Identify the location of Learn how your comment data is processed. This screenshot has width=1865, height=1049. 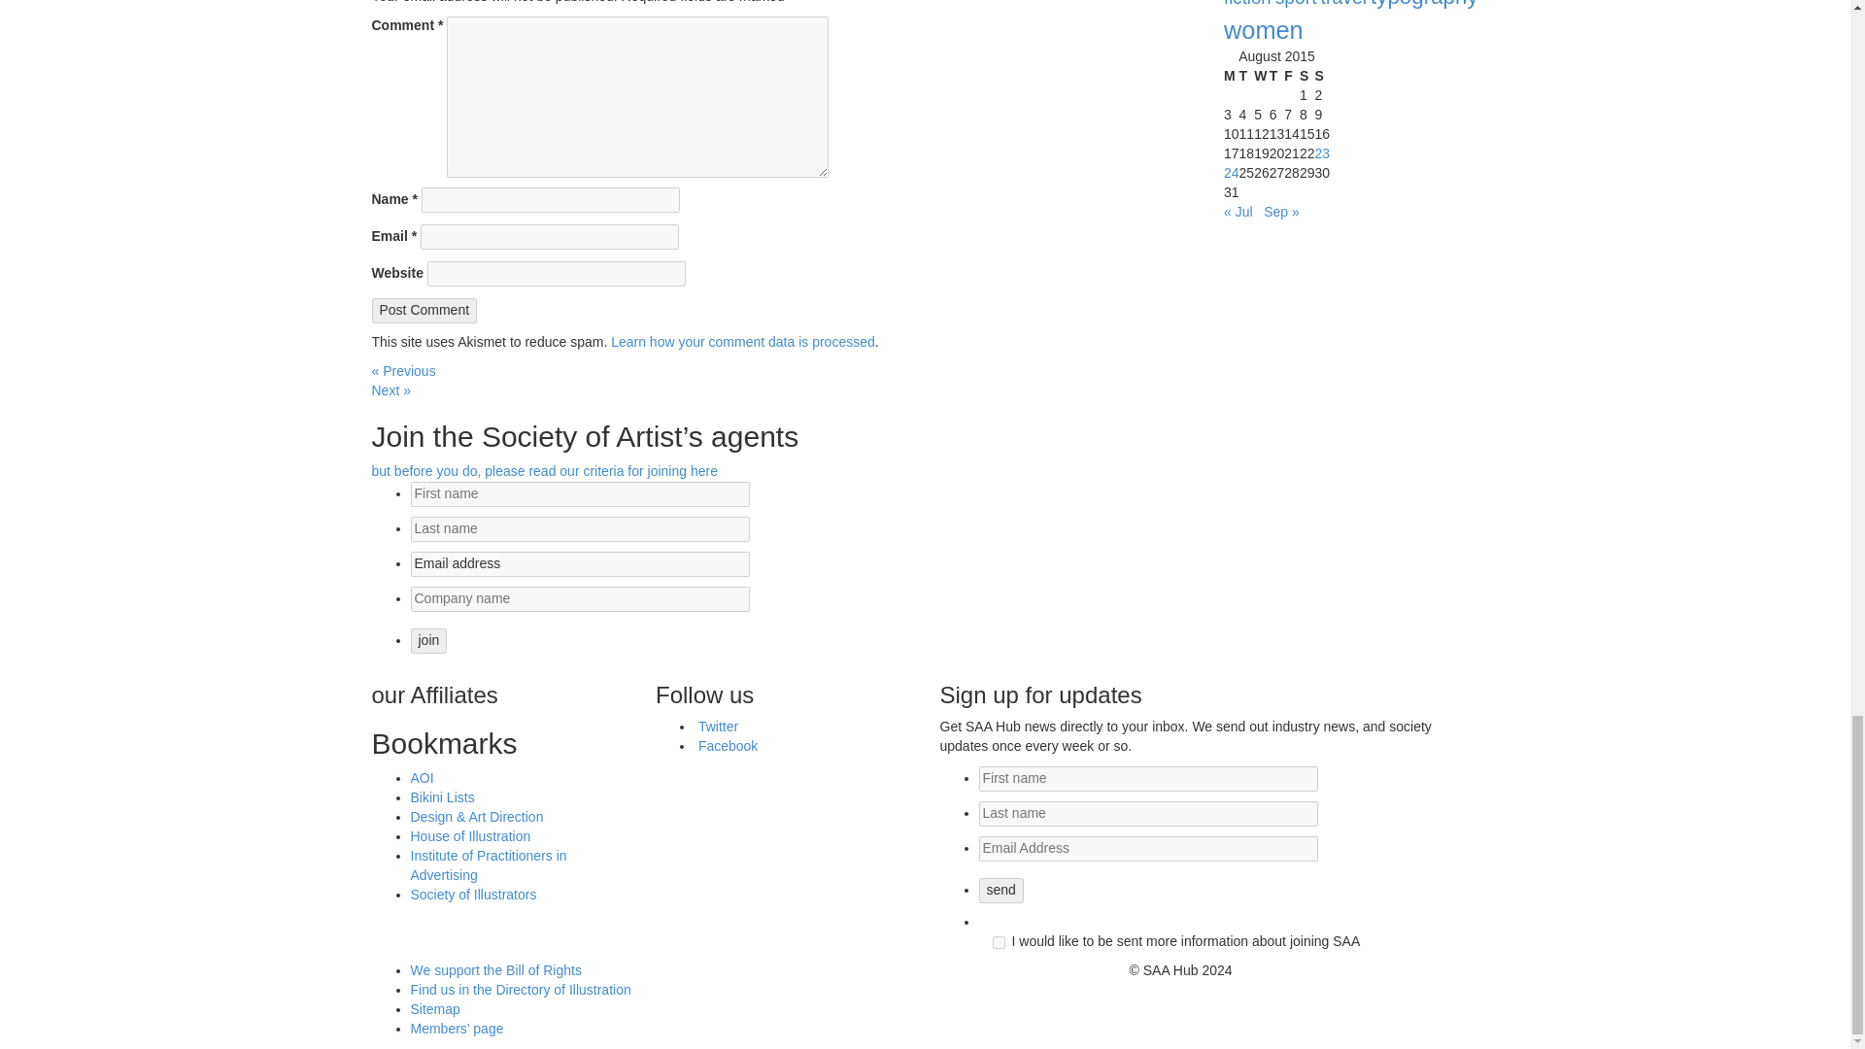
(742, 342).